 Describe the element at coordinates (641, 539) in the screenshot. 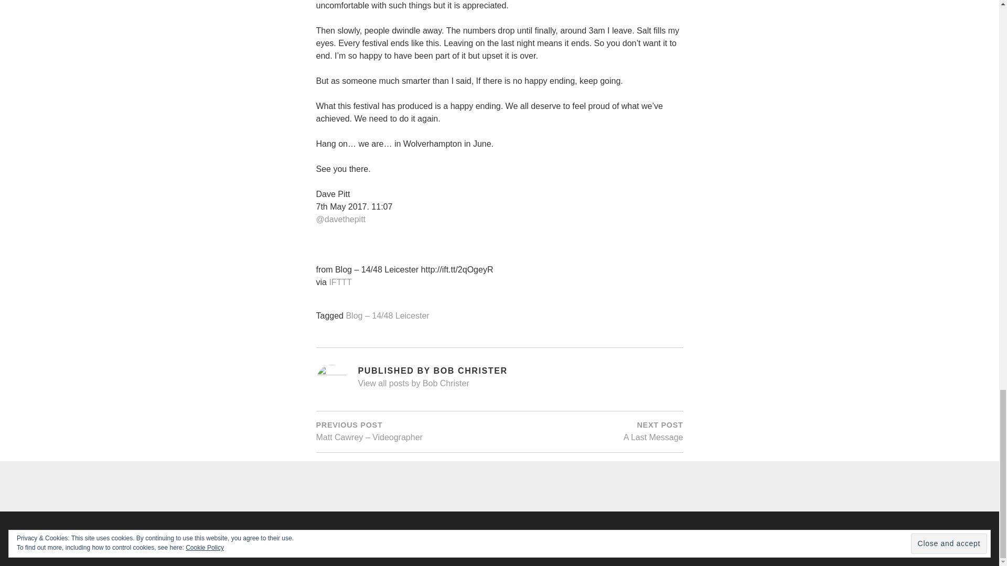

I see `AUTOMATTIC` at that location.